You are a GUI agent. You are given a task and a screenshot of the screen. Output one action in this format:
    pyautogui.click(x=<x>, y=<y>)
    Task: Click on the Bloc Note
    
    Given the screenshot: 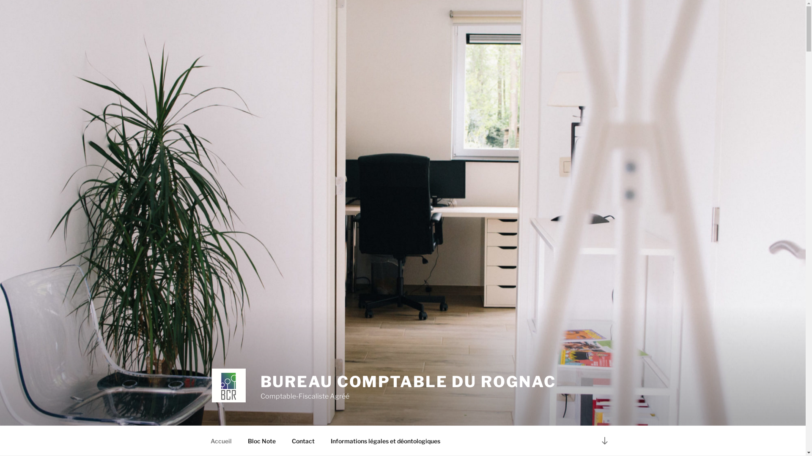 What is the action you would take?
    pyautogui.click(x=261, y=441)
    